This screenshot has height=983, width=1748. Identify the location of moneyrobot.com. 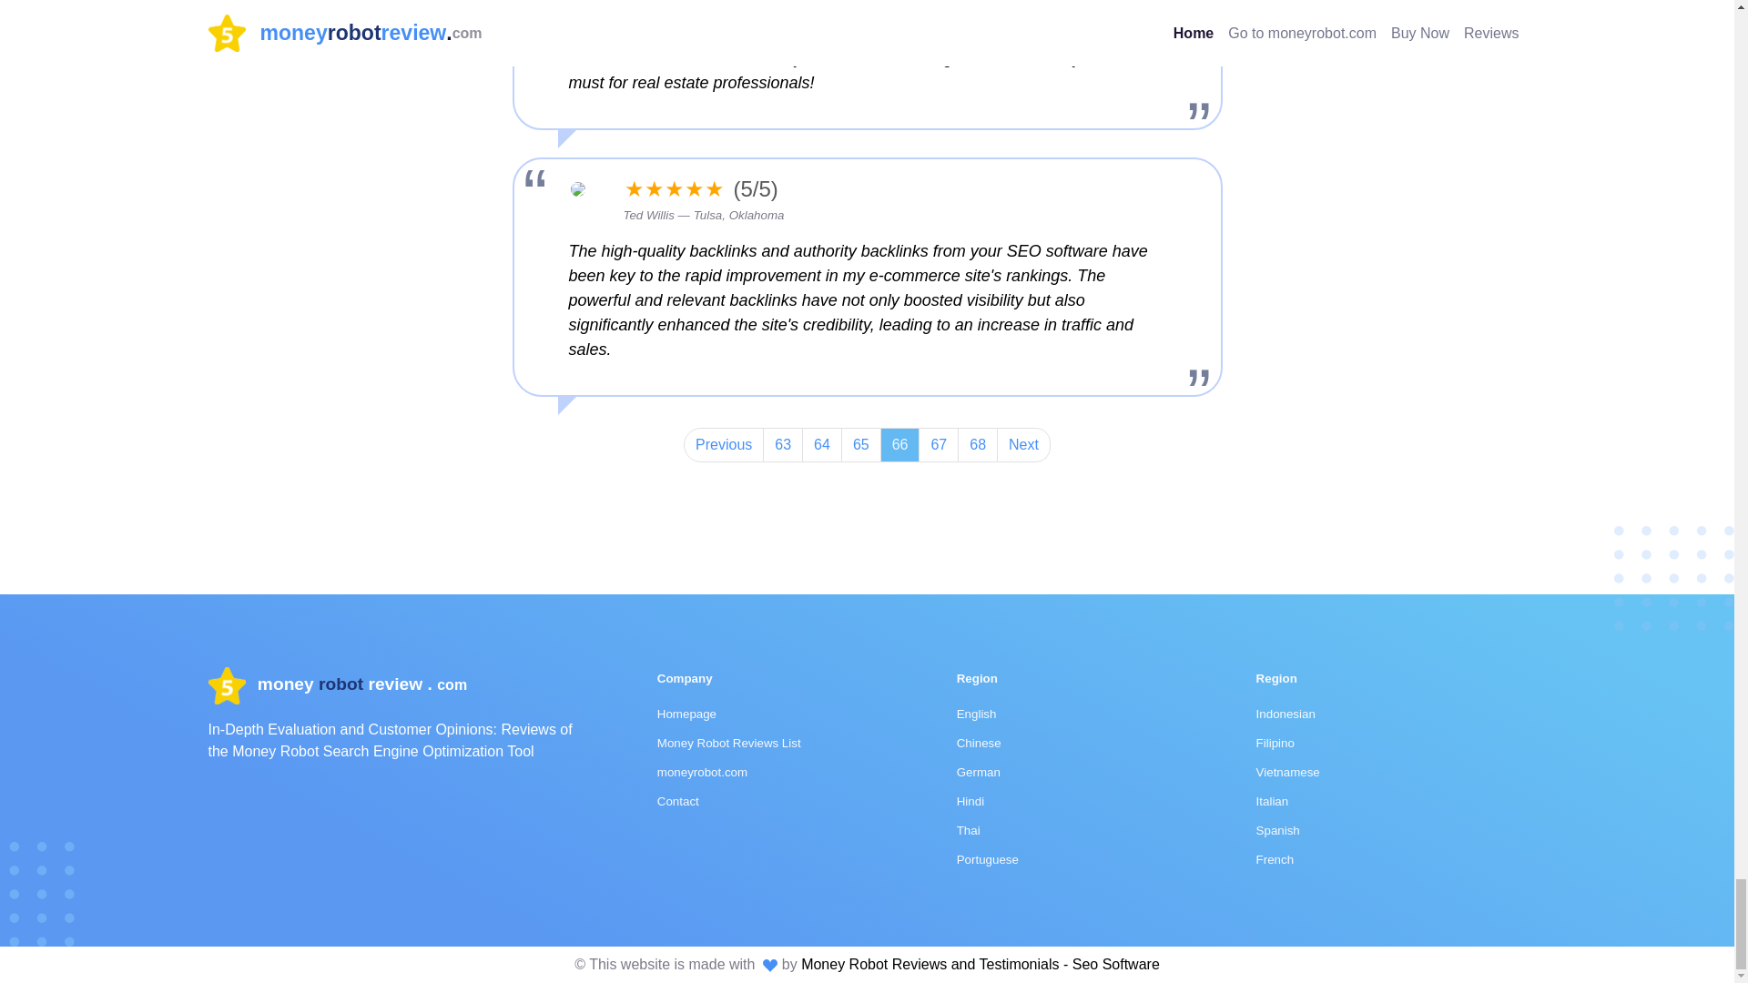
(702, 772).